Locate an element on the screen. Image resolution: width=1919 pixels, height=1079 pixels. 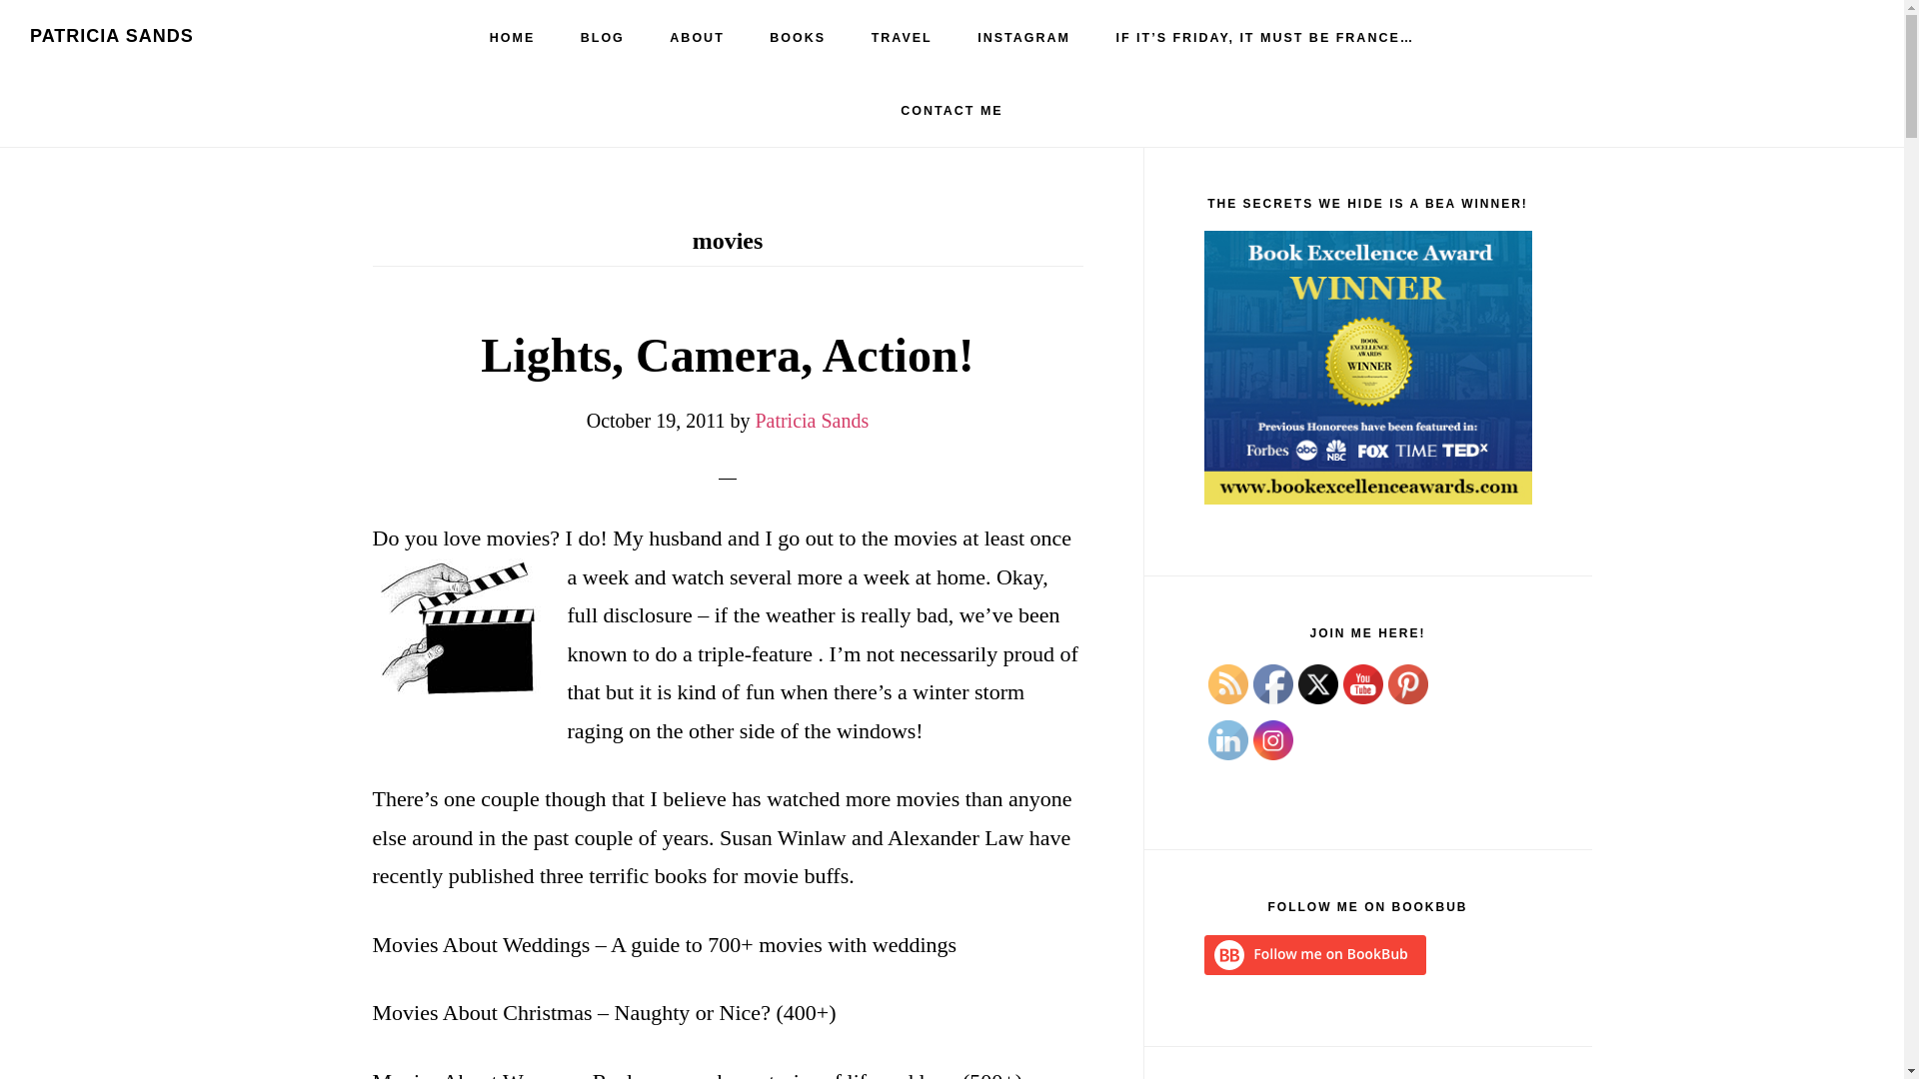
YouTube is located at coordinates (1363, 684).